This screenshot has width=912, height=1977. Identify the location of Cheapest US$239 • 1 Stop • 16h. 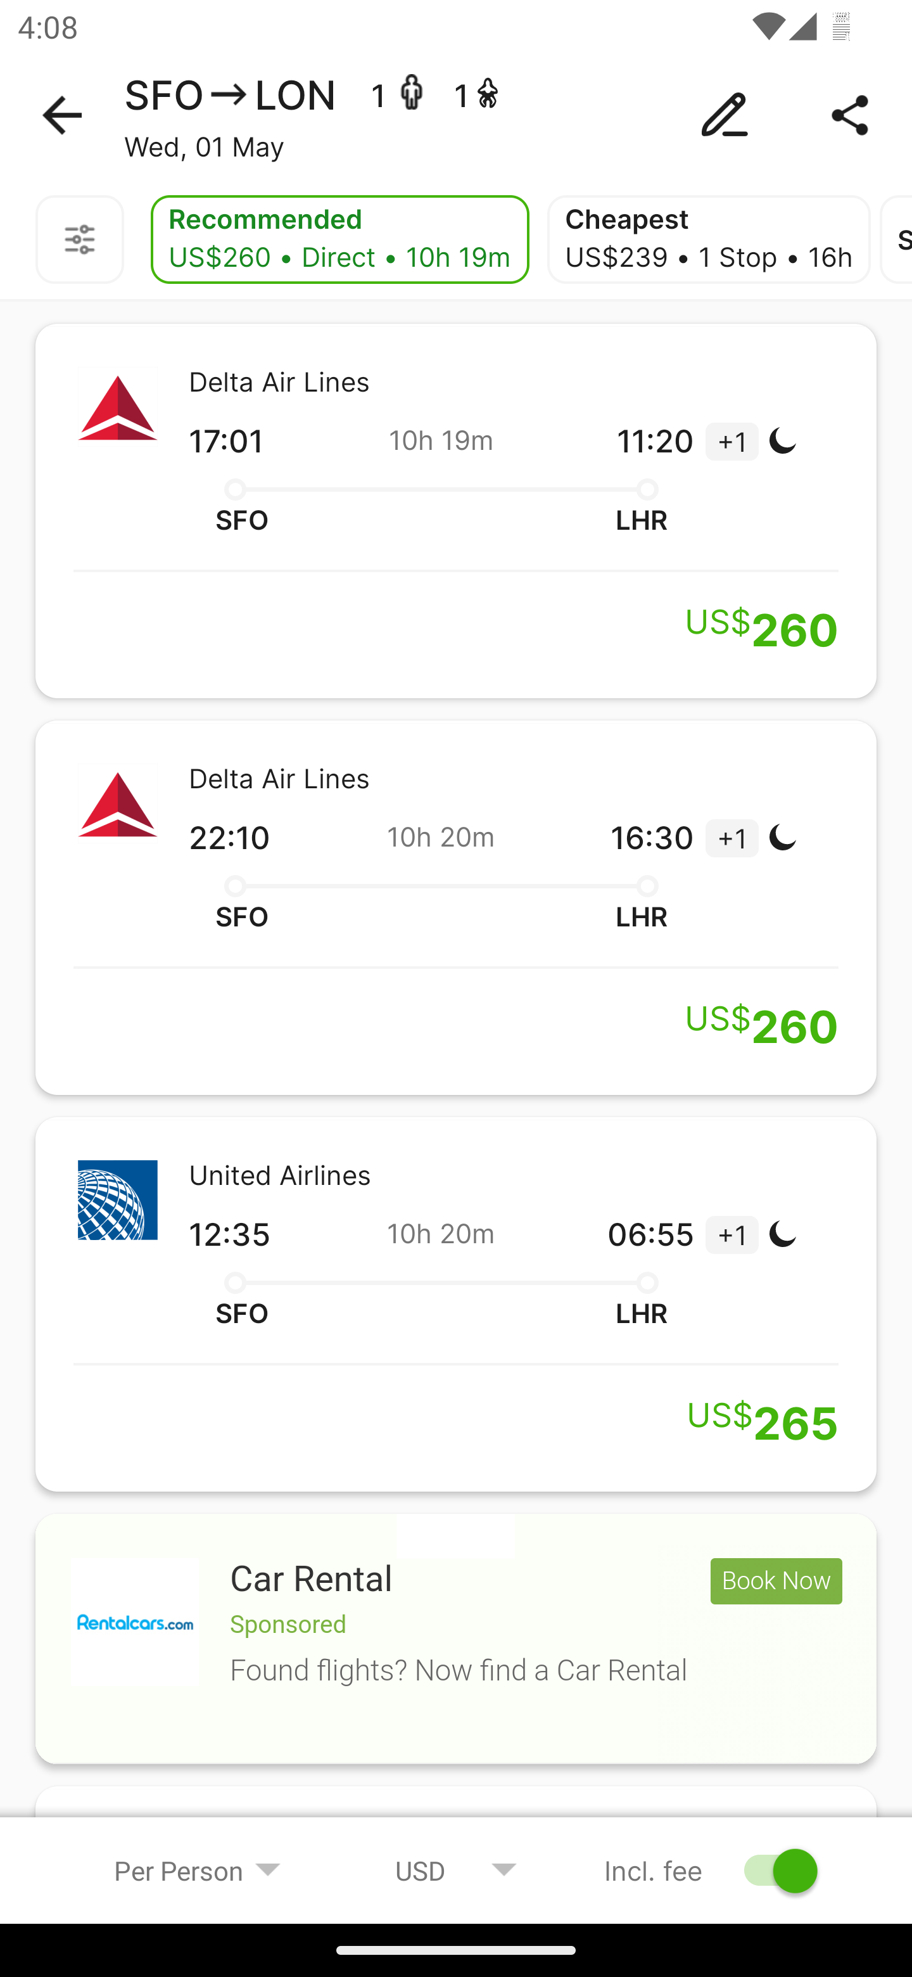
(709, 240).